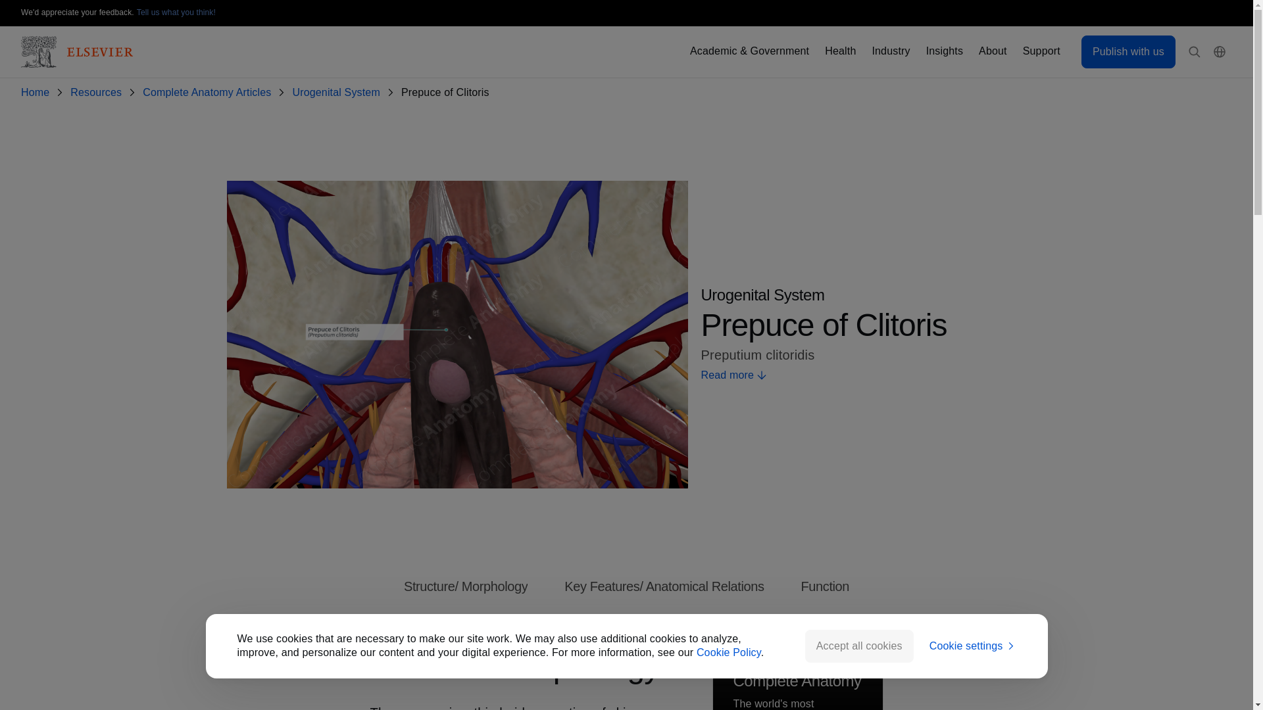 The height and width of the screenshot is (710, 1263). I want to click on Industry, so click(890, 51).